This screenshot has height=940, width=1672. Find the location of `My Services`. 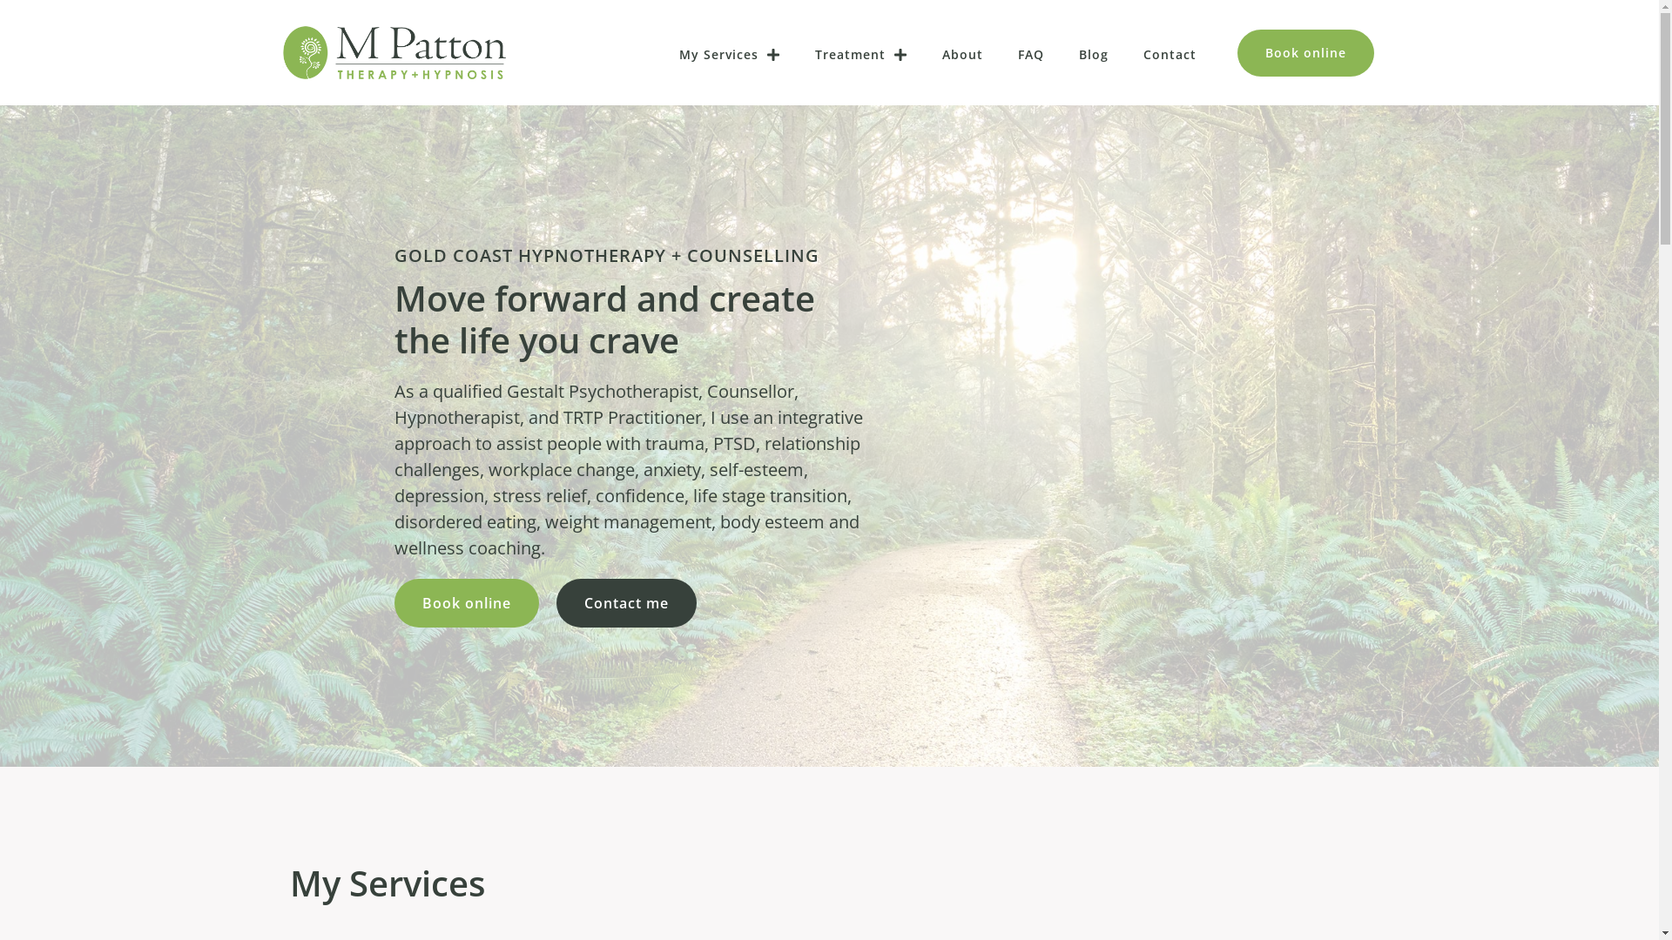

My Services is located at coordinates (730, 55).